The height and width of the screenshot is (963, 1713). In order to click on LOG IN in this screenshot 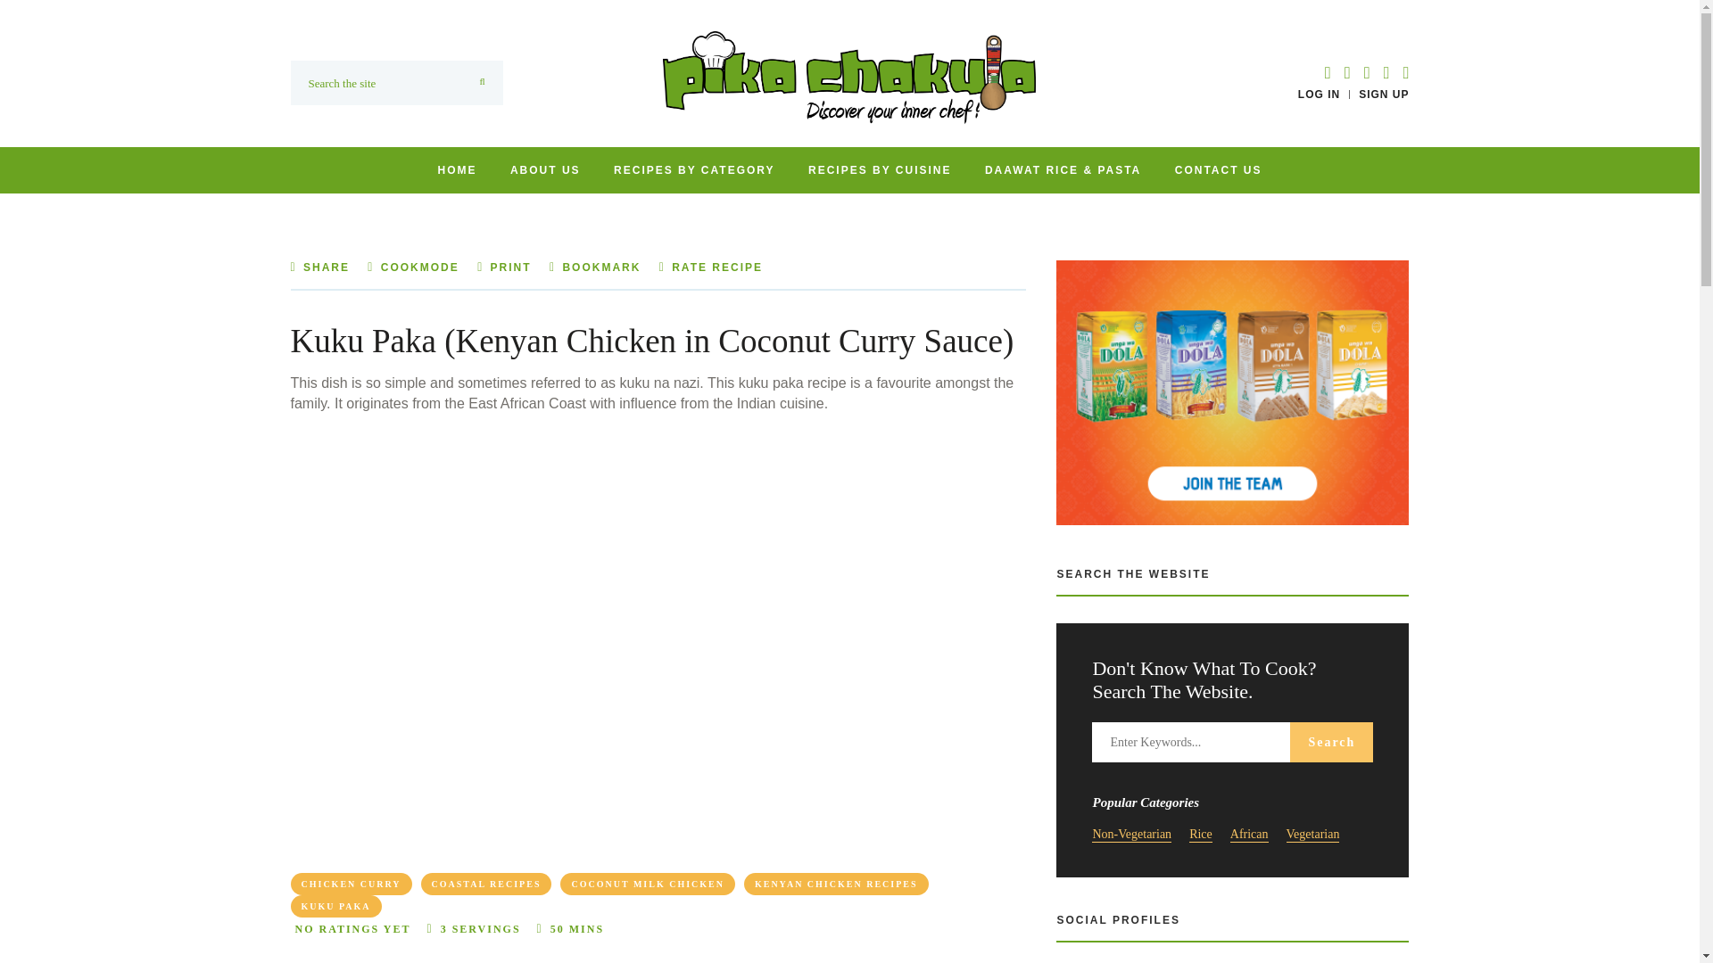, I will do `click(1319, 95)`.